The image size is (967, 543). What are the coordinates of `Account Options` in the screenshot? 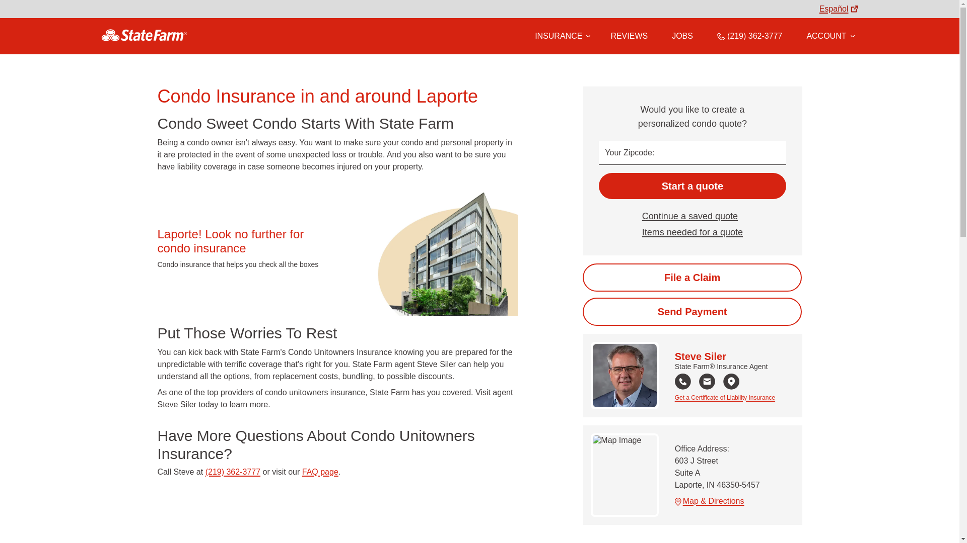 It's located at (830, 36).